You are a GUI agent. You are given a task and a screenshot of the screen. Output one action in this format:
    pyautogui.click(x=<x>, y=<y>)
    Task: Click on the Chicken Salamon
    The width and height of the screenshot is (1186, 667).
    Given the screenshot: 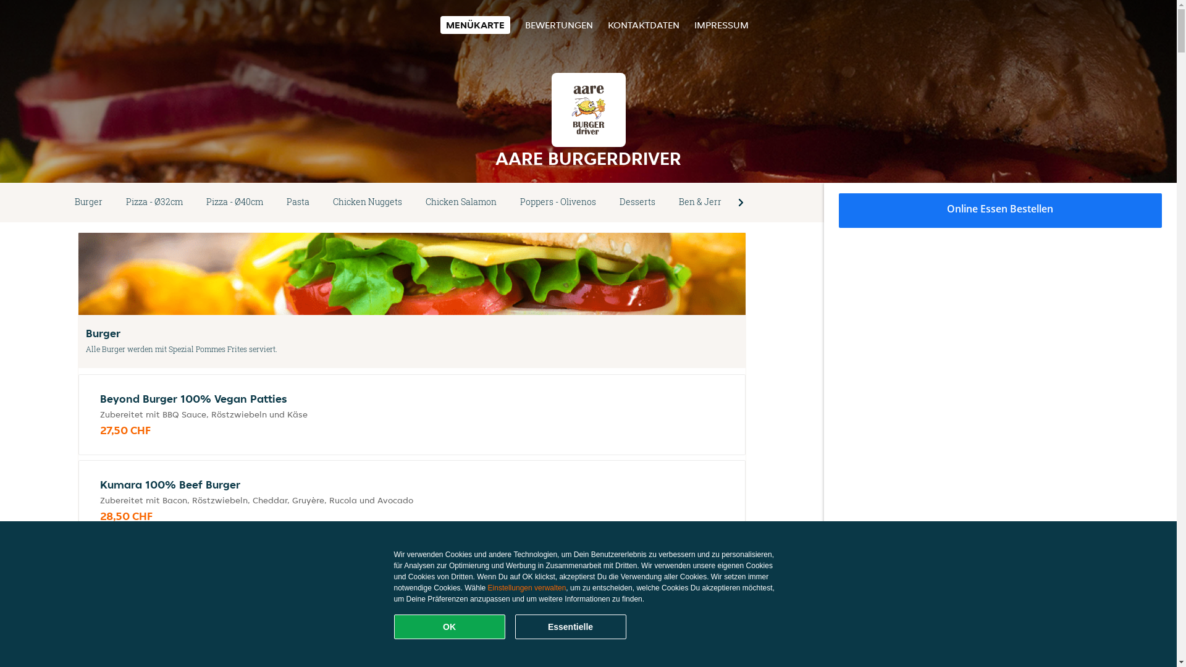 What is the action you would take?
    pyautogui.click(x=461, y=203)
    